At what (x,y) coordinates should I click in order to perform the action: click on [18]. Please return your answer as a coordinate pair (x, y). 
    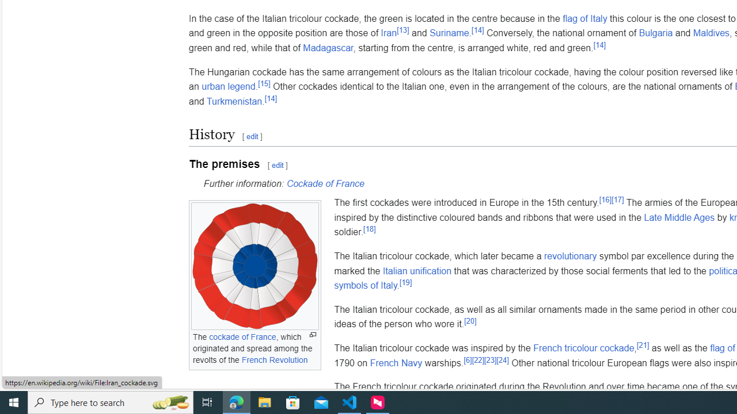
    Looking at the image, I should click on (370, 229).